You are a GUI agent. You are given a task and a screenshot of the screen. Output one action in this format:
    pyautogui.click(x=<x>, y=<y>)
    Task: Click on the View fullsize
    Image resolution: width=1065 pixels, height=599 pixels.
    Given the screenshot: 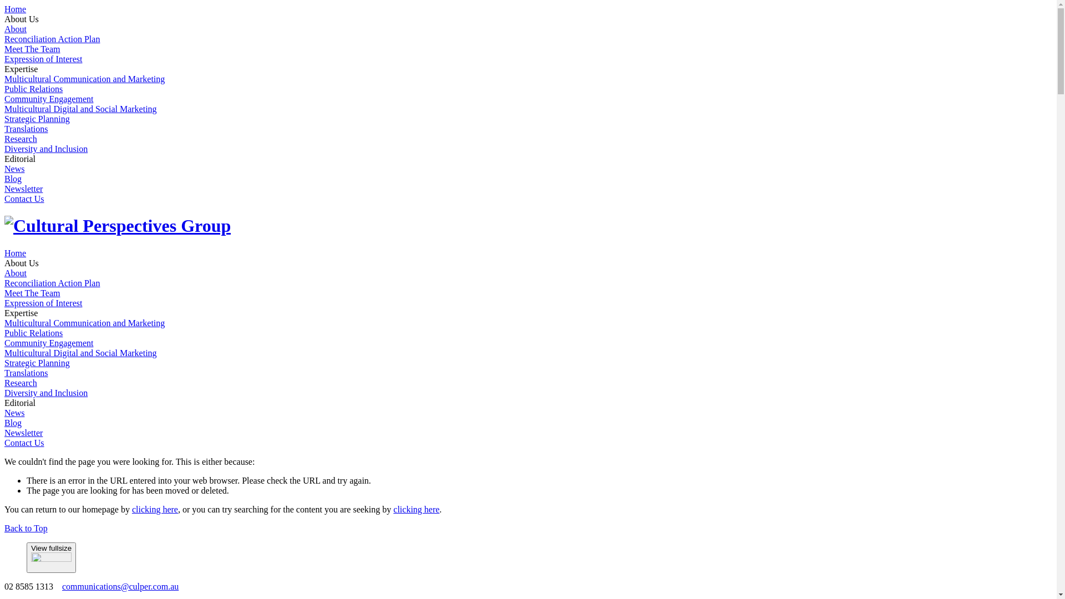 What is the action you would take?
    pyautogui.click(x=51, y=558)
    